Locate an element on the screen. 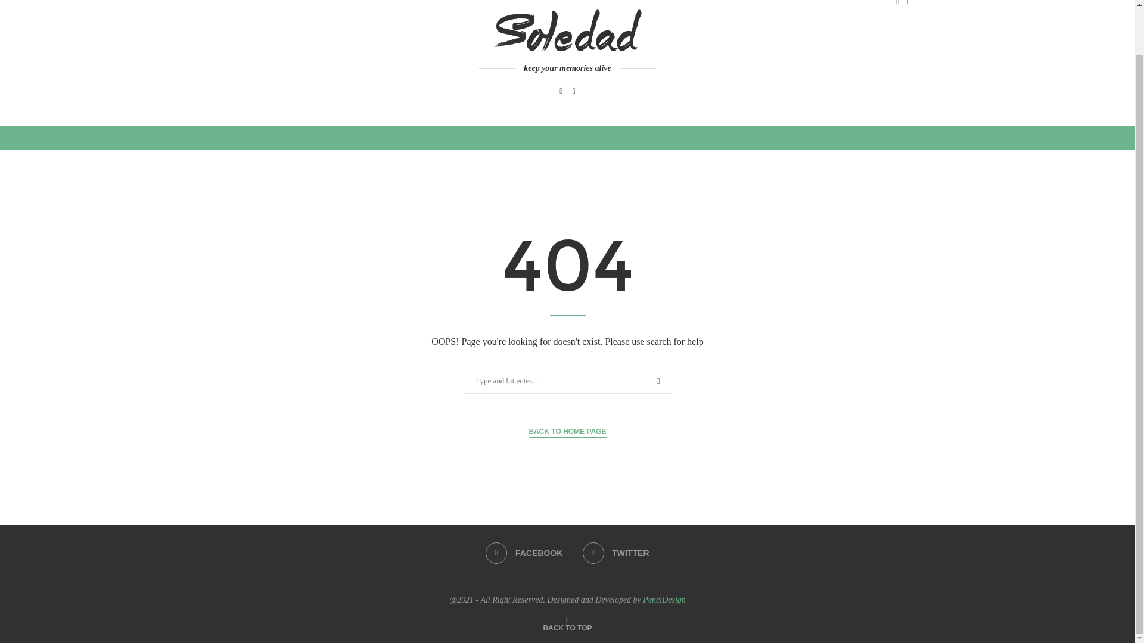 The image size is (1144, 643). FACEBOOK is located at coordinates (524, 553).